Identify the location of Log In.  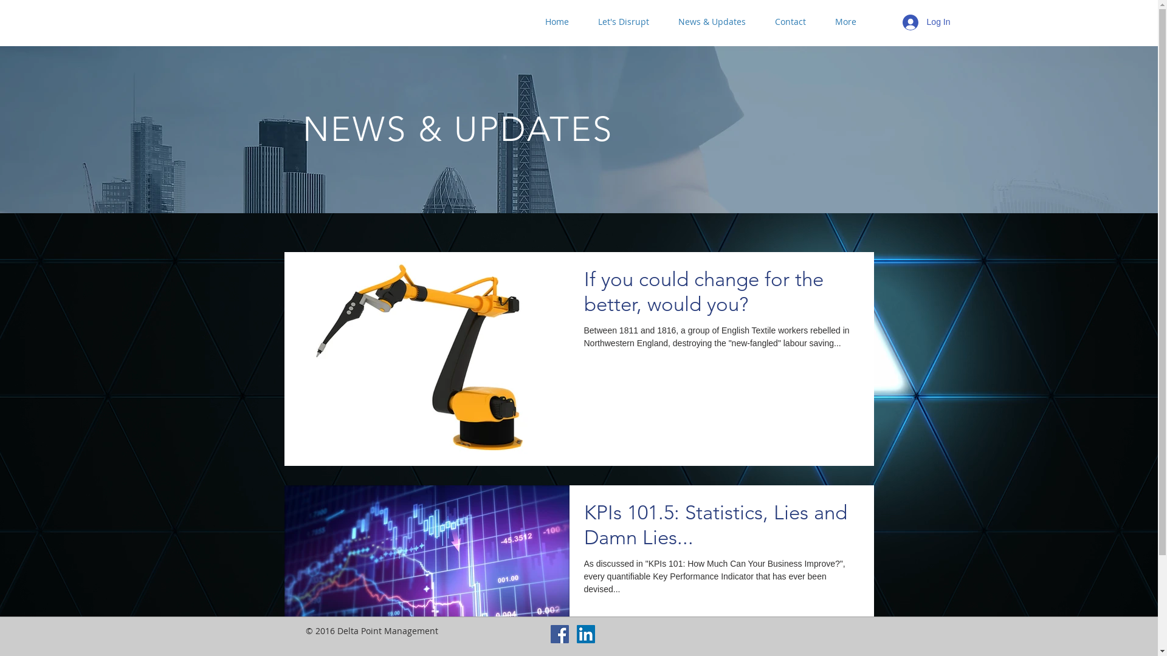
(926, 22).